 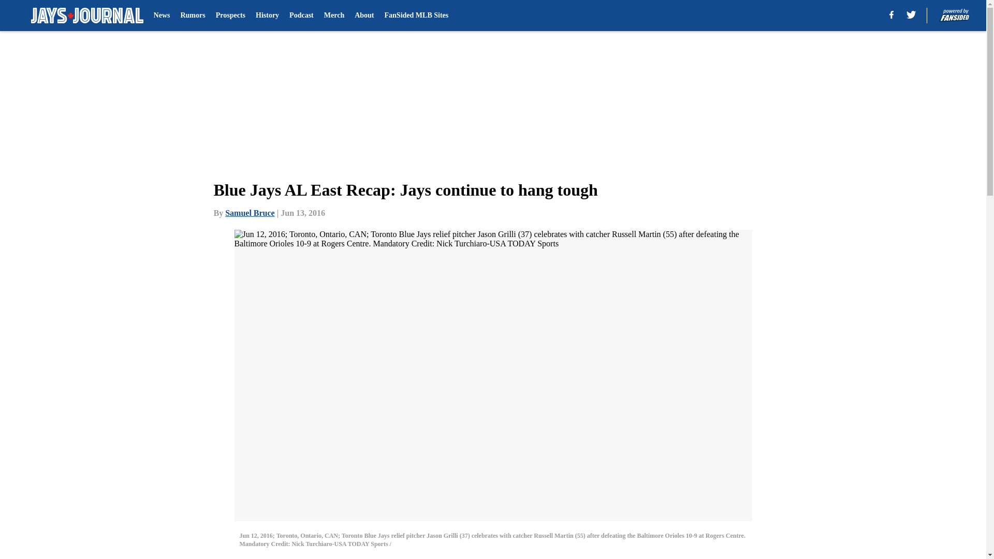 I want to click on Samuel Bruce, so click(x=250, y=213).